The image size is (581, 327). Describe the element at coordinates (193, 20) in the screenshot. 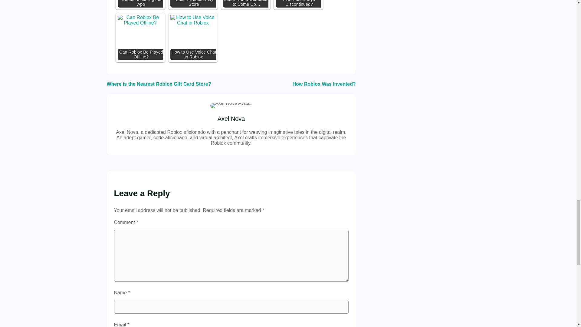

I see `How to Use Voice Chat in Roblox` at that location.